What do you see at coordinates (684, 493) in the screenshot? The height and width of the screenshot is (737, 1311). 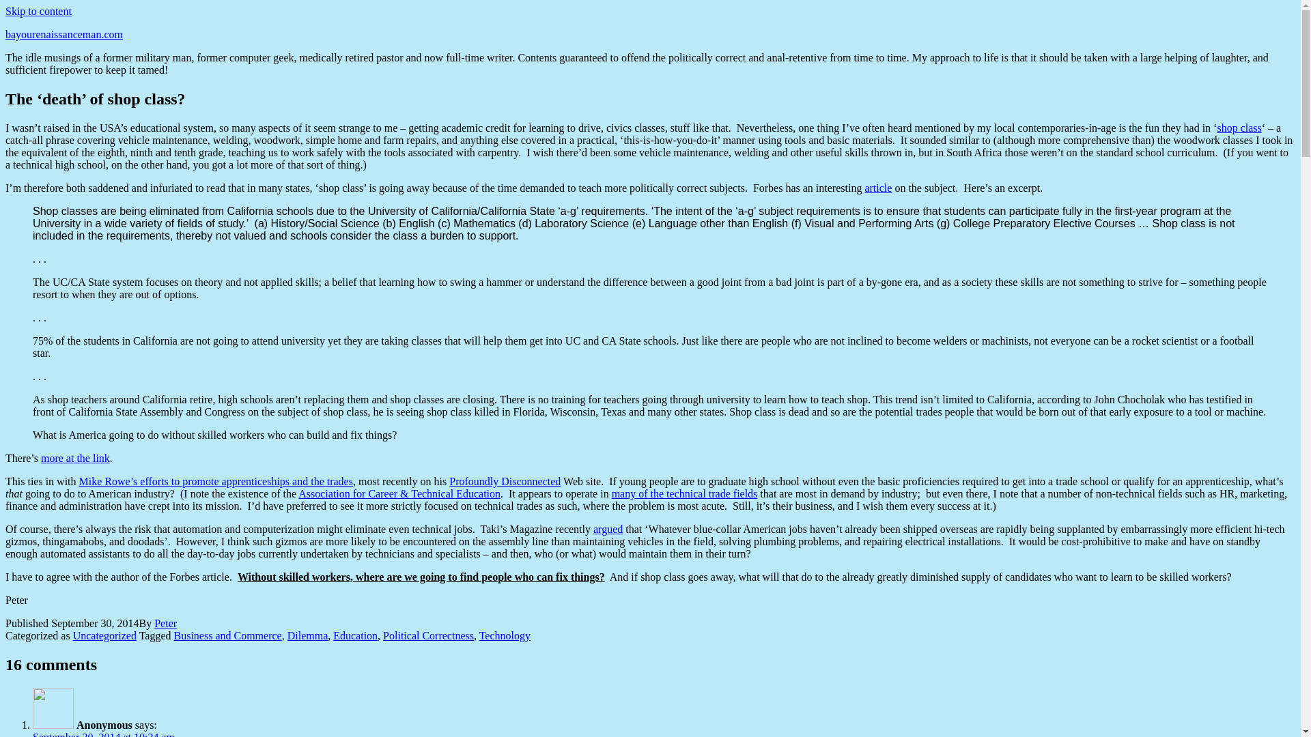 I see `many of the technical trade fields` at bounding box center [684, 493].